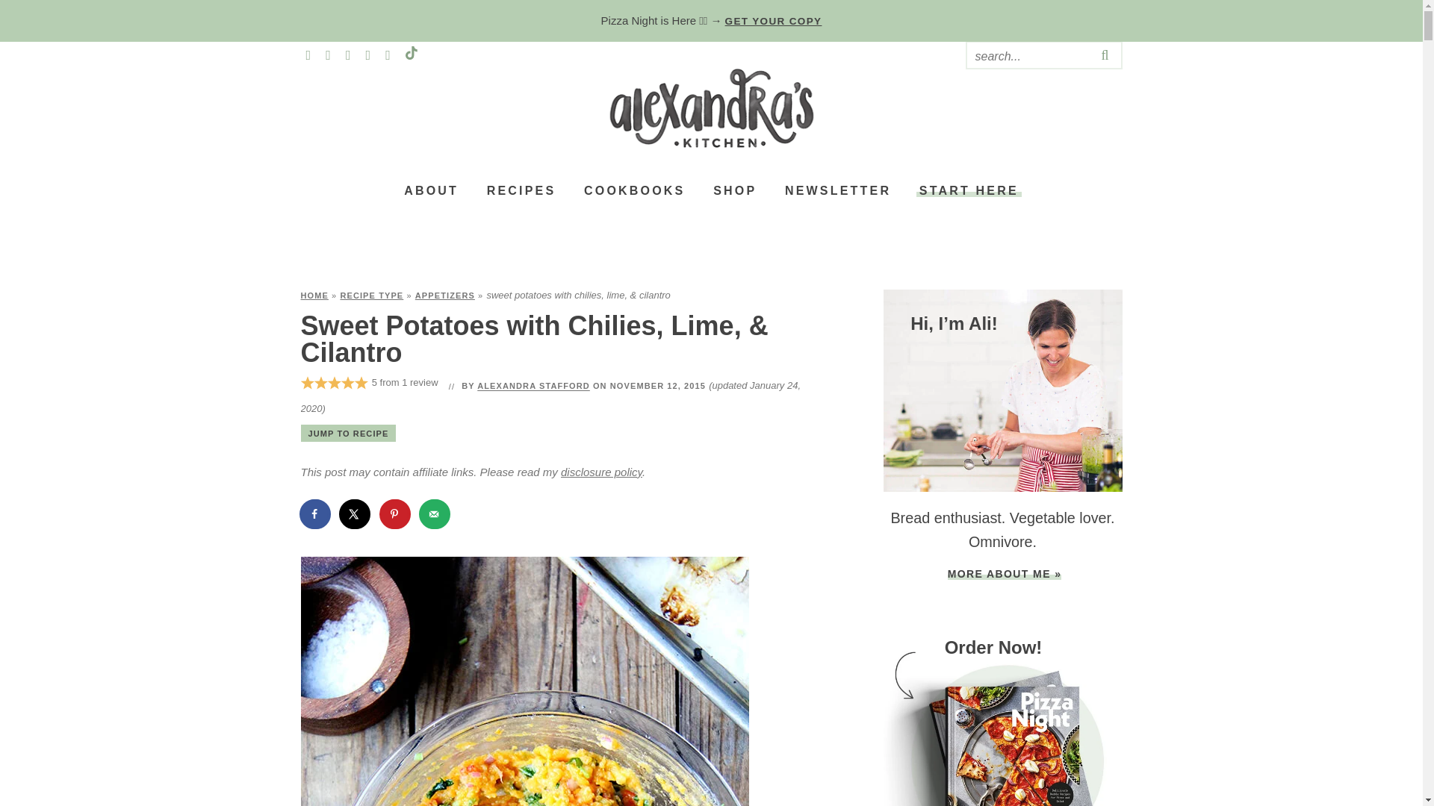  What do you see at coordinates (711, 107) in the screenshot?
I see `Alexandra's Kitchen` at bounding box center [711, 107].